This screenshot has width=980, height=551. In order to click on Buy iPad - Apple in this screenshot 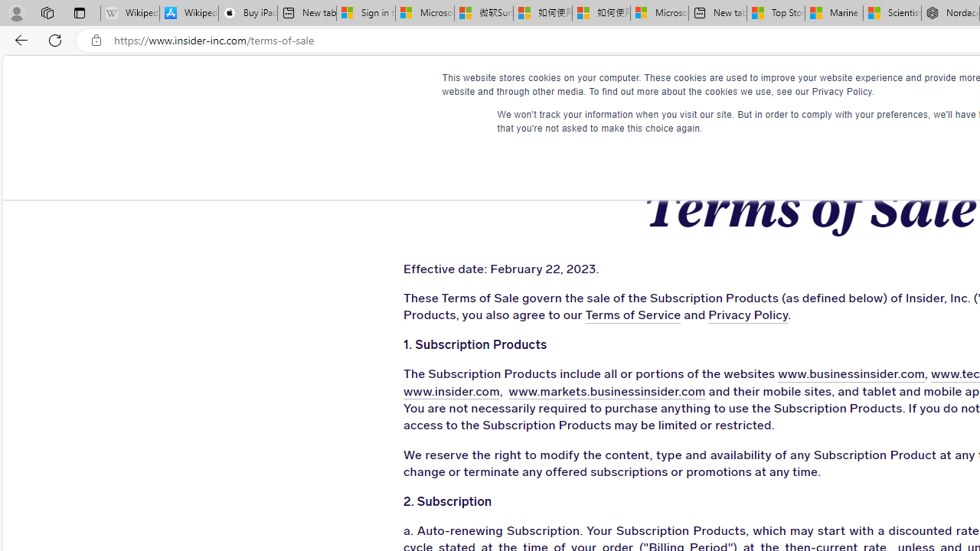, I will do `click(248, 14)`.